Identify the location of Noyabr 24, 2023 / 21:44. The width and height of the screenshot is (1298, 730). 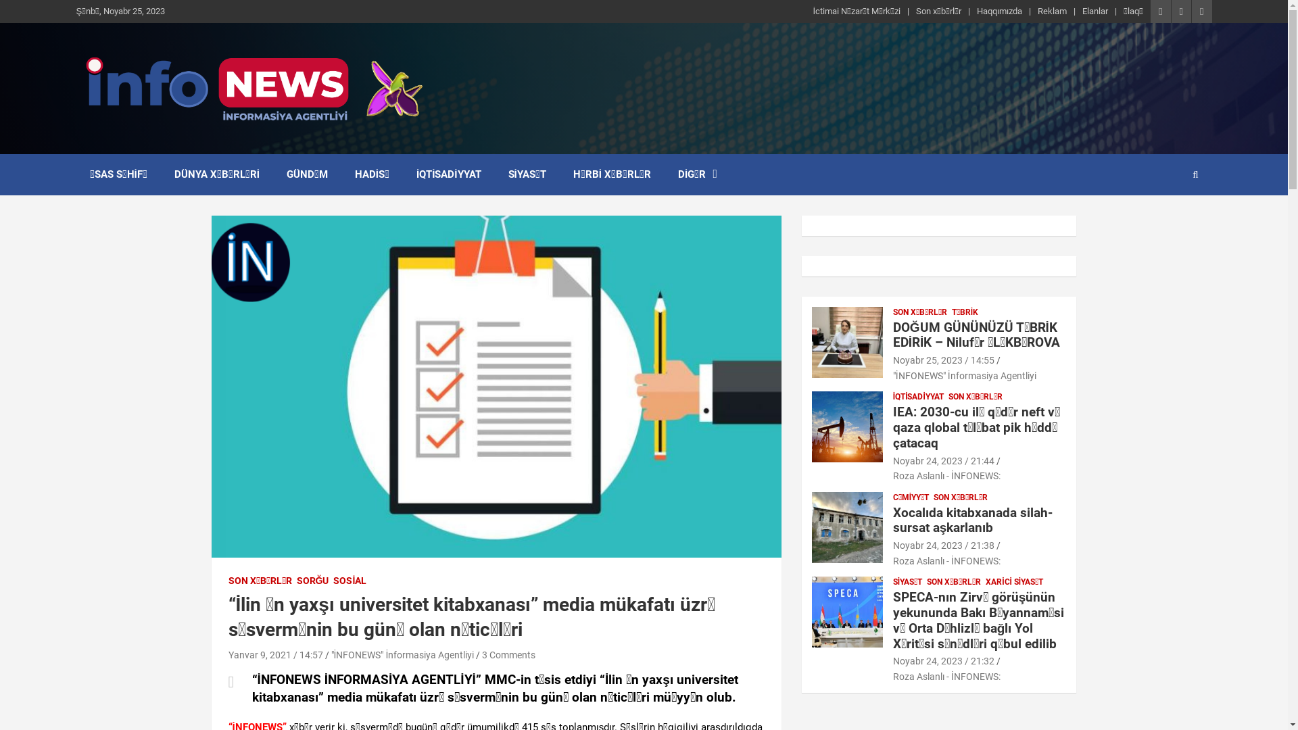
(944, 461).